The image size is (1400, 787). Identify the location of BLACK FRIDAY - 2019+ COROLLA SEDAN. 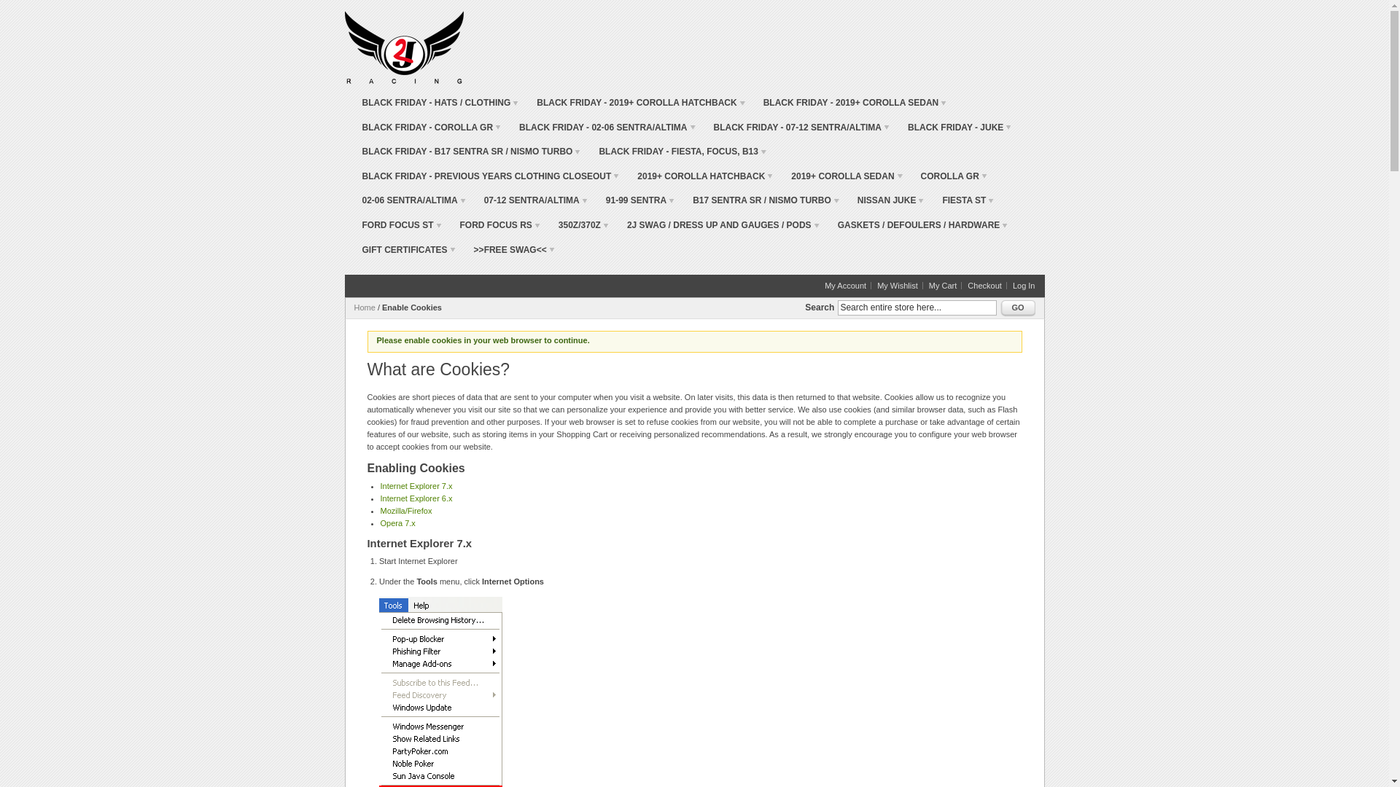
(855, 103).